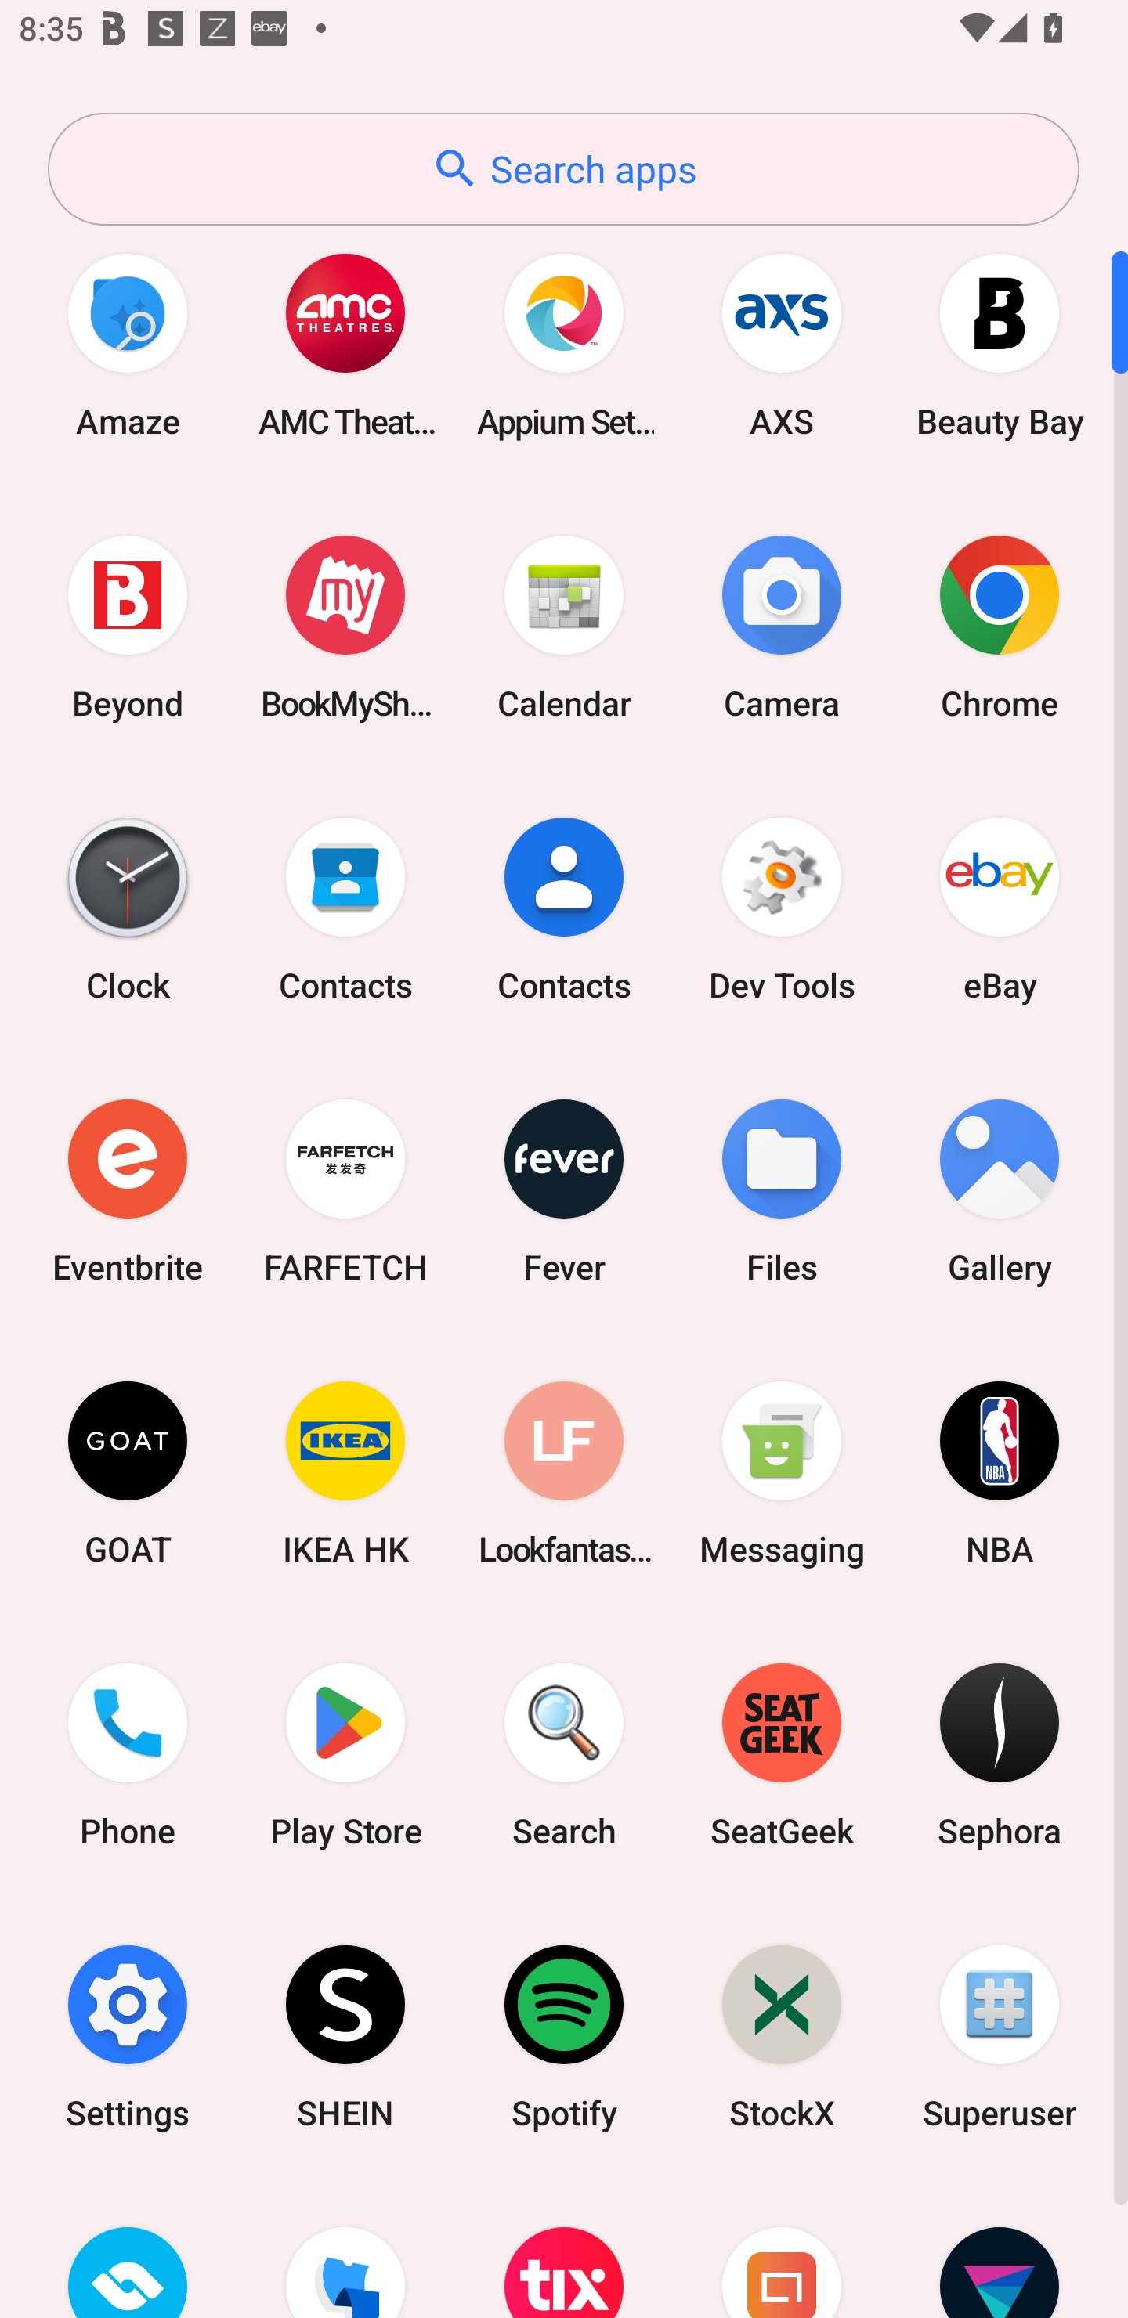 The width and height of the screenshot is (1128, 2318). I want to click on Clock, so click(128, 908).